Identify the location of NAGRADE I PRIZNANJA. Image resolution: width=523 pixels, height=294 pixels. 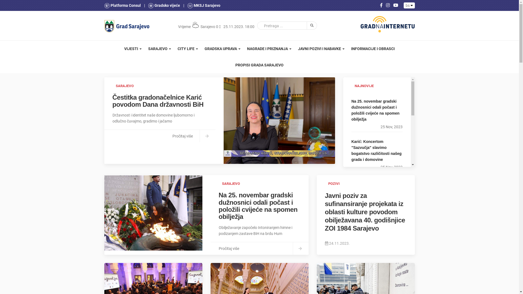
(269, 49).